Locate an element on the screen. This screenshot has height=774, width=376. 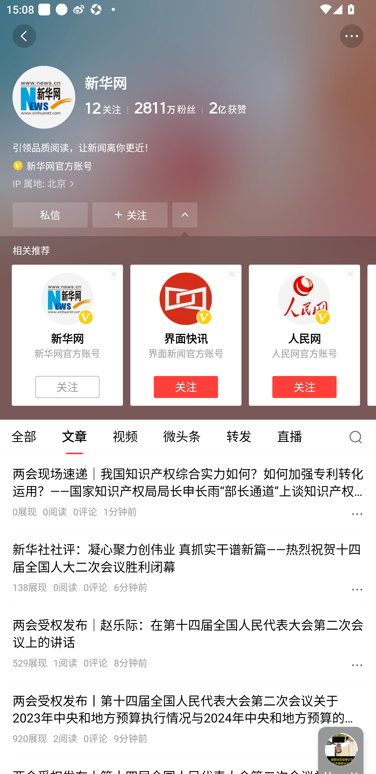
当前进度 26% is located at coordinates (341, 750).